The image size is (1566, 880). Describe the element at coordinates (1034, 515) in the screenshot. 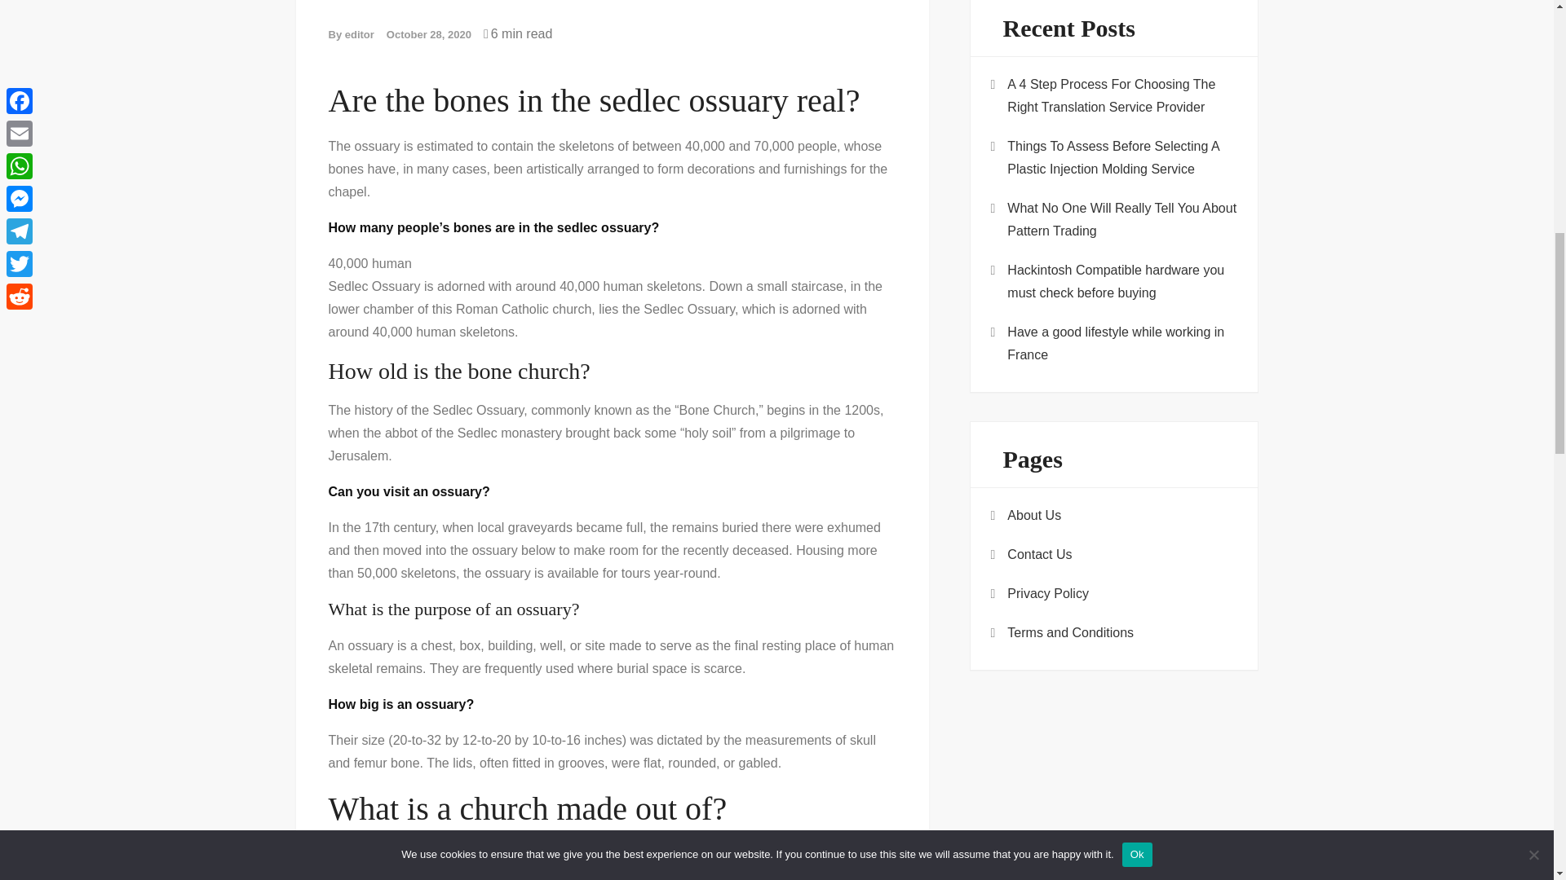

I see `About Us` at that location.